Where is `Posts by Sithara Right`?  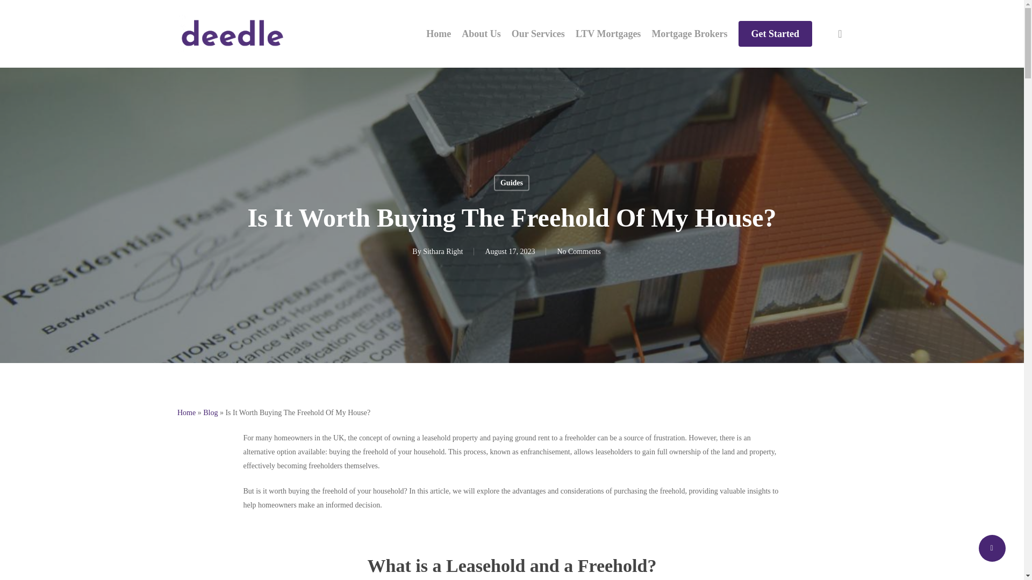 Posts by Sithara Right is located at coordinates (443, 251).